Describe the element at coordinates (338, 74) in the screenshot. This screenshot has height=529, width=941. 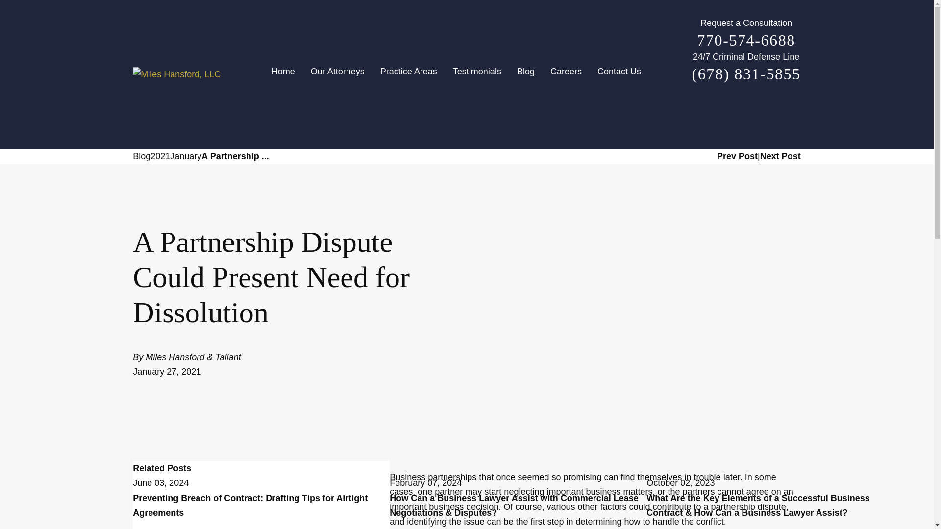
I see `Our Attorneys` at that location.